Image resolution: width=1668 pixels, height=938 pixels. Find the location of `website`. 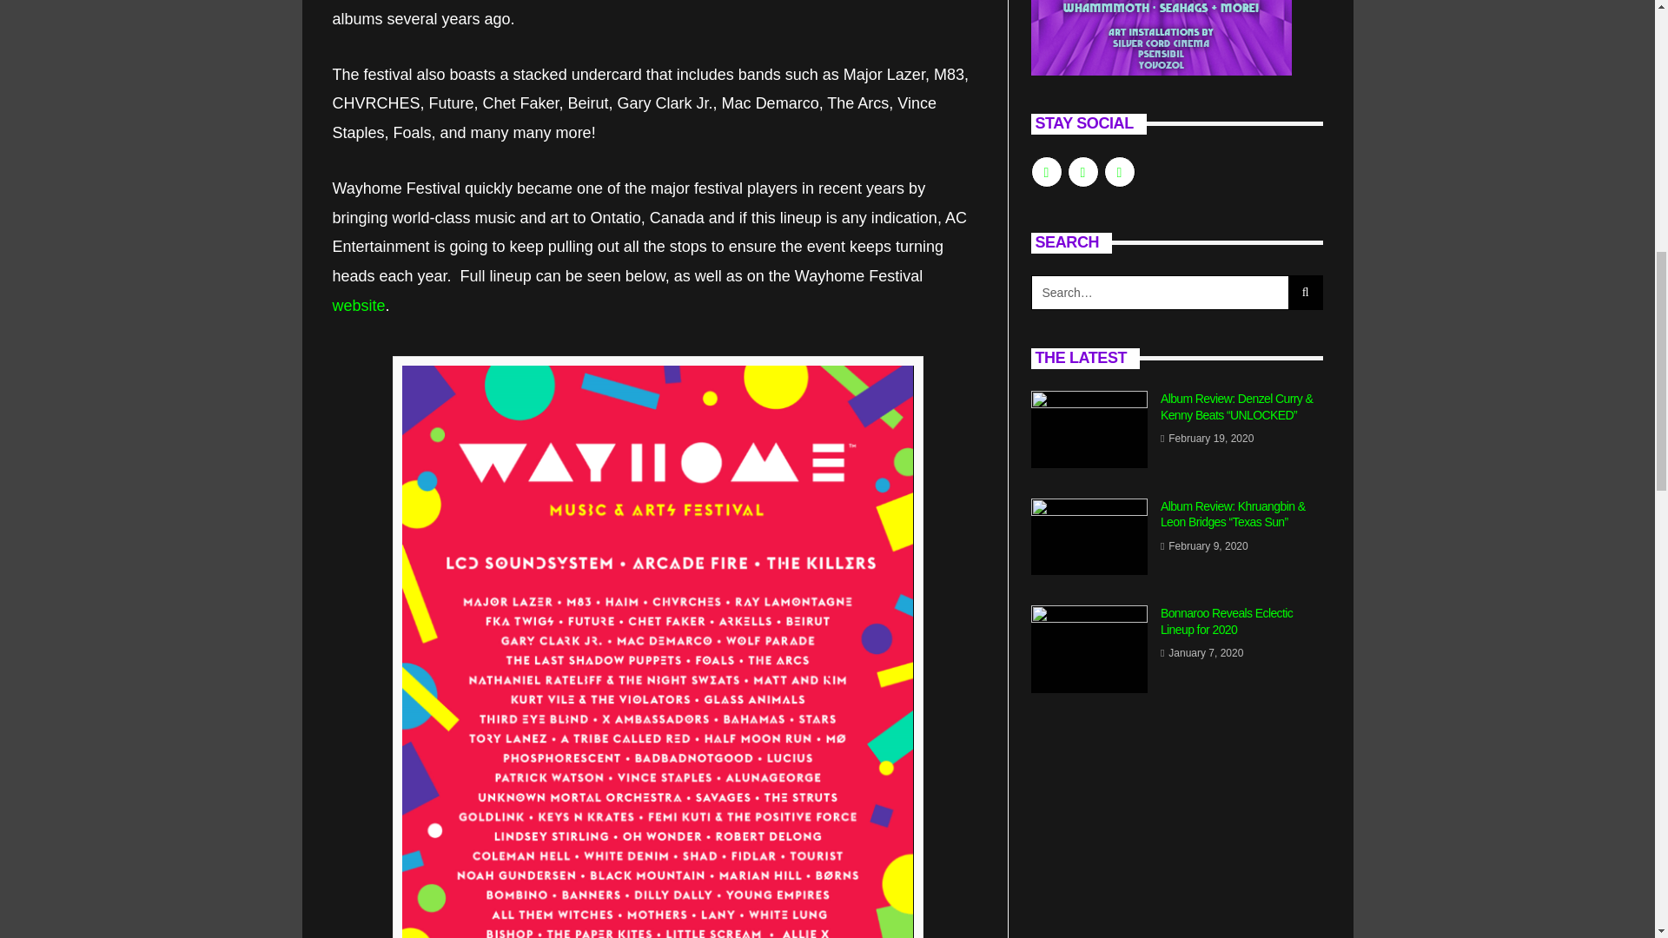

website is located at coordinates (358, 306).